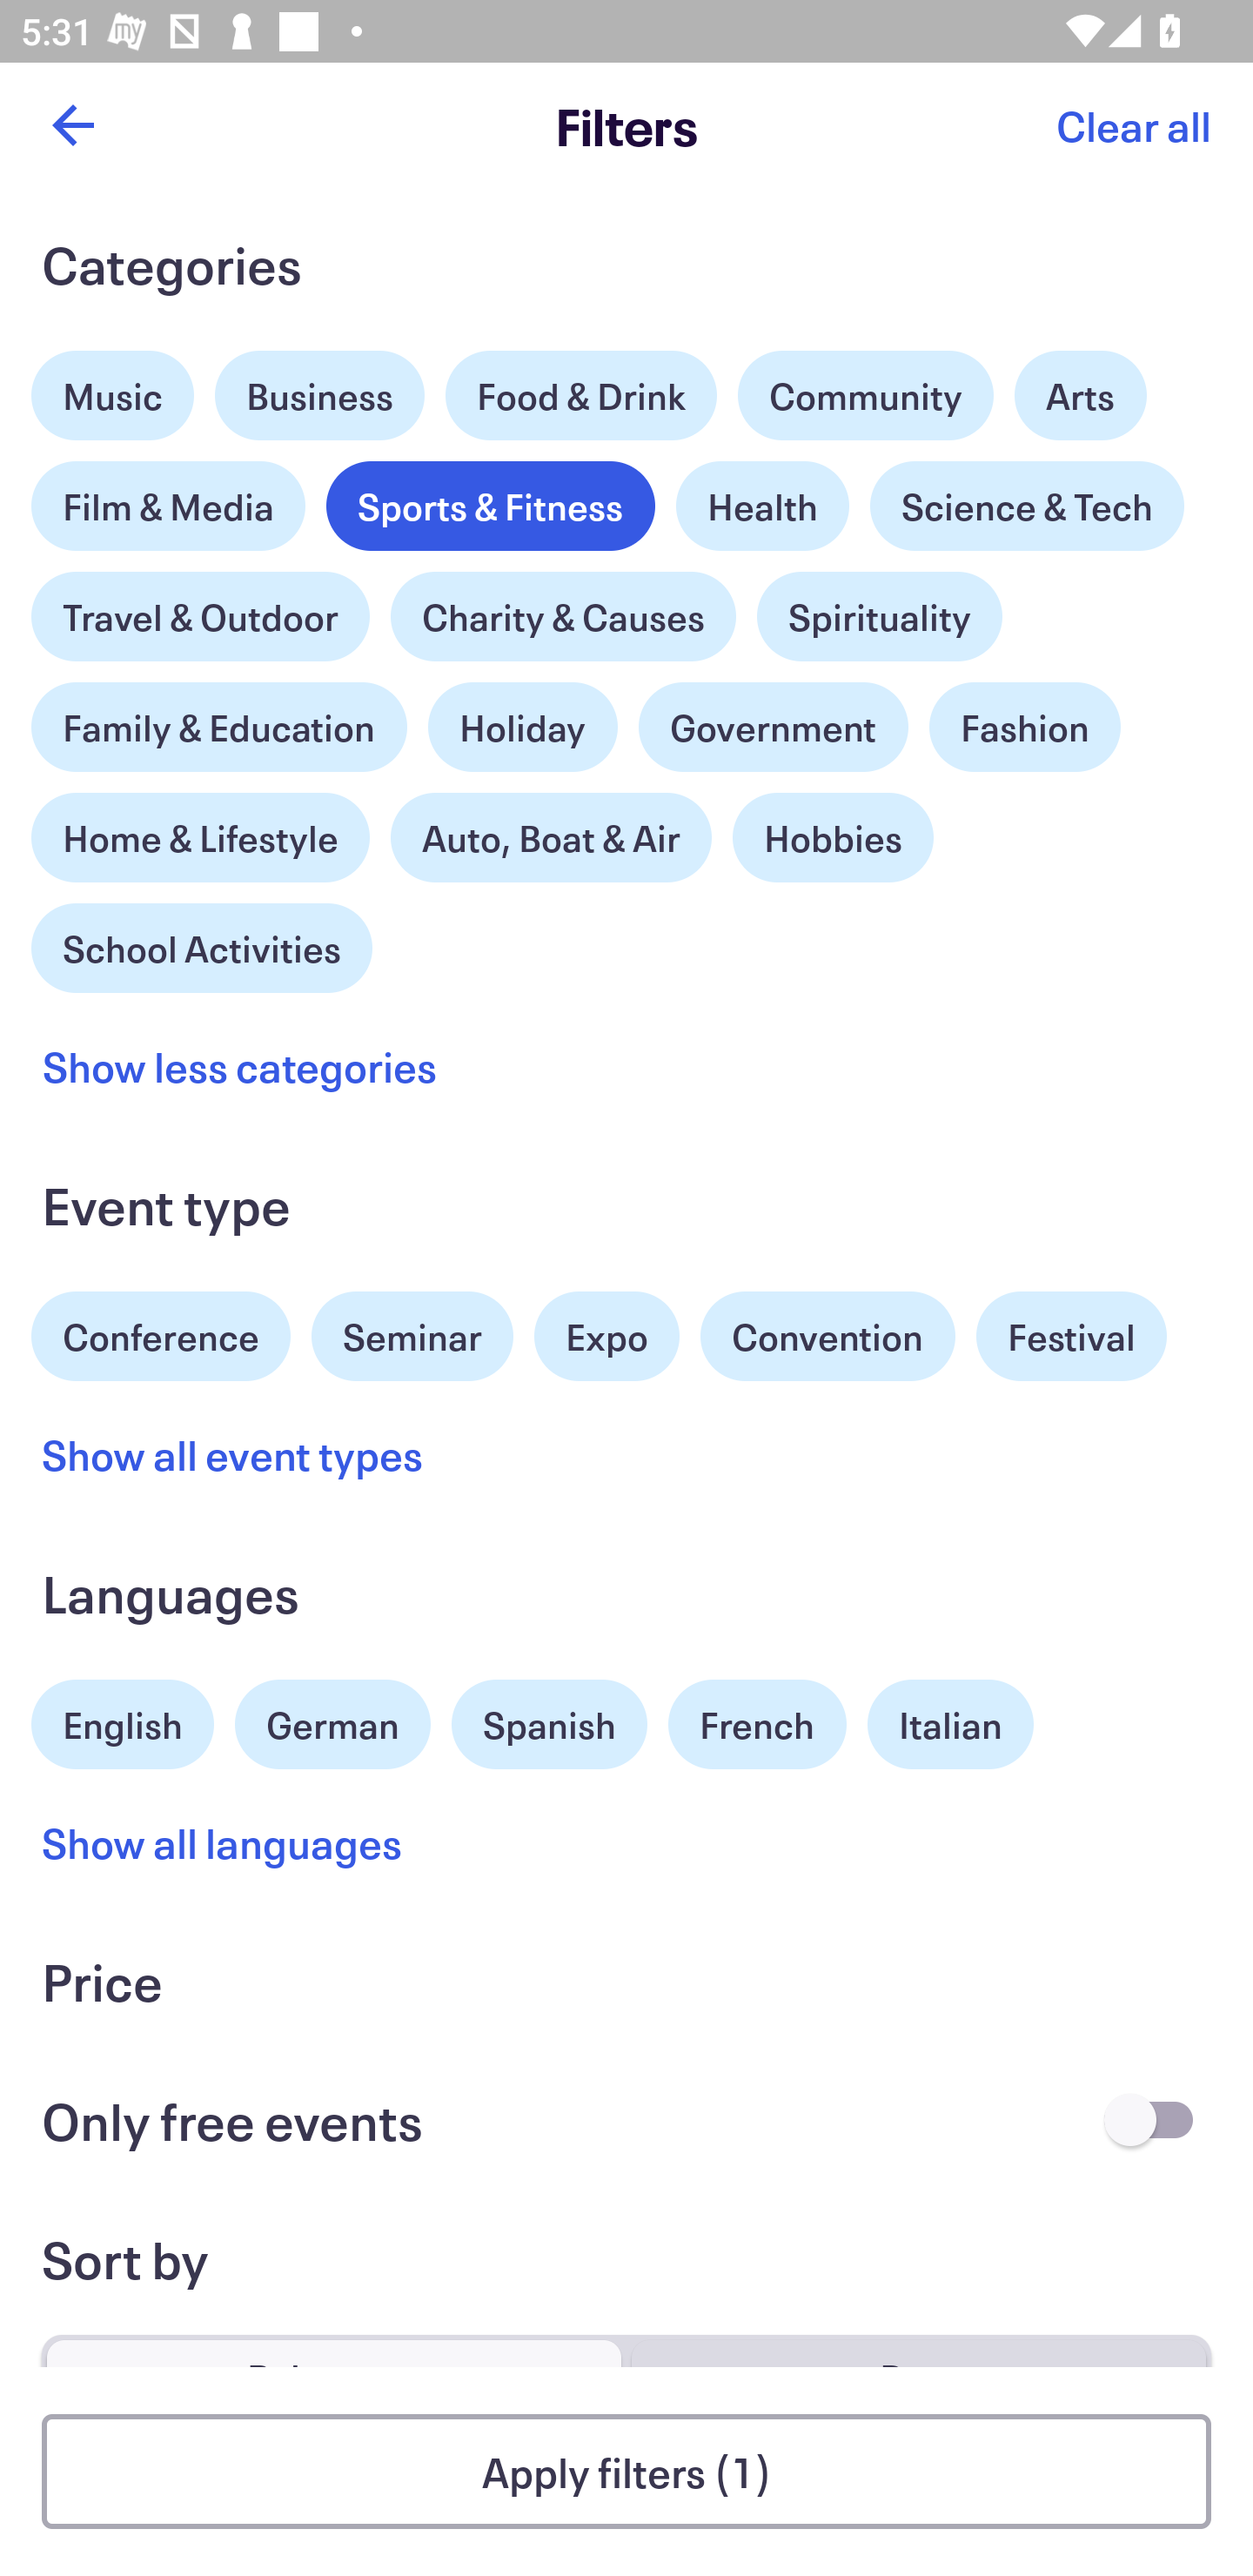  Describe the element at coordinates (233, 1453) in the screenshot. I see `Show all event types` at that location.